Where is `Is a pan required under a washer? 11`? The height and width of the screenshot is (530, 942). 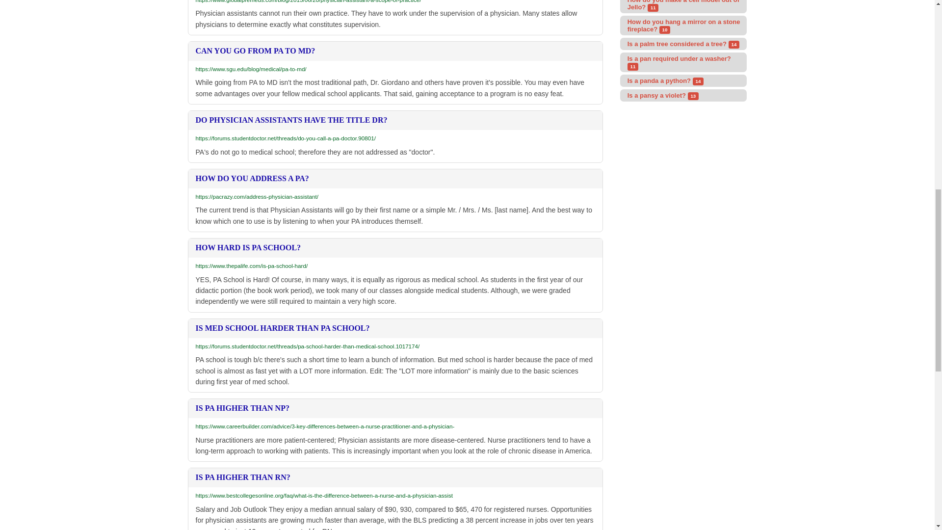
Is a pan required under a washer? 11 is located at coordinates (683, 62).